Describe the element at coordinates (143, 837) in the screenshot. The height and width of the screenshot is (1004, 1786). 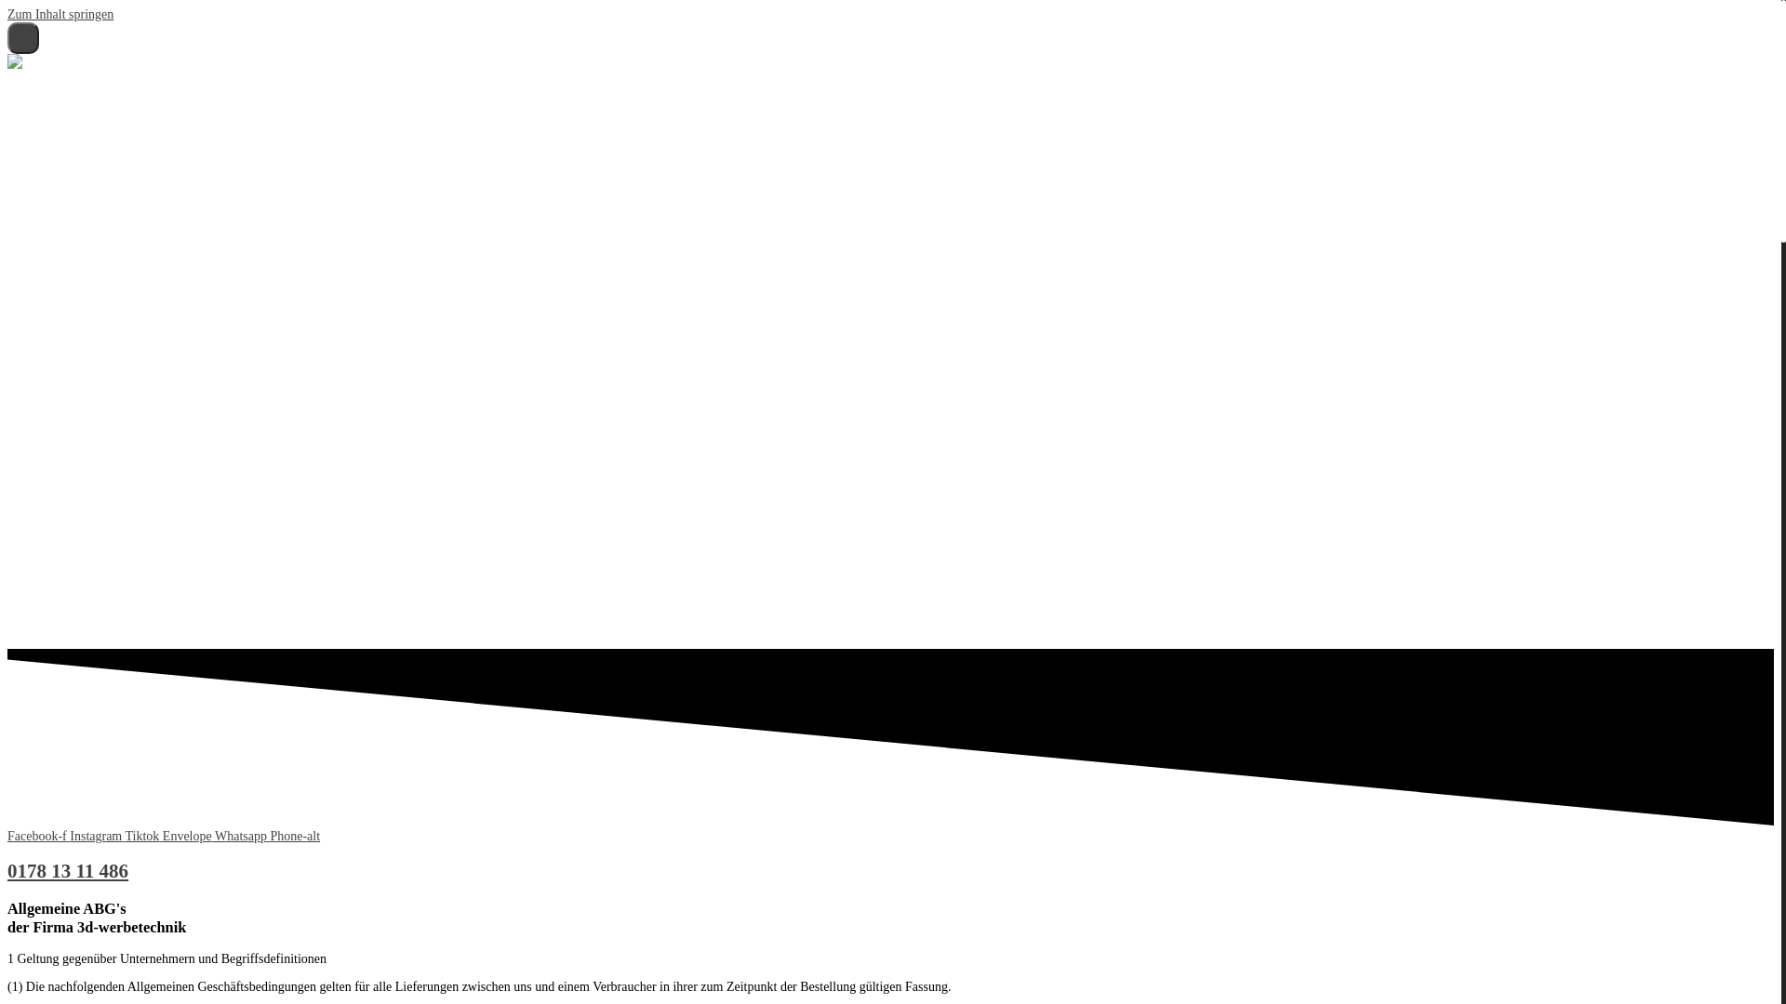
I see `Tiktok` at that location.